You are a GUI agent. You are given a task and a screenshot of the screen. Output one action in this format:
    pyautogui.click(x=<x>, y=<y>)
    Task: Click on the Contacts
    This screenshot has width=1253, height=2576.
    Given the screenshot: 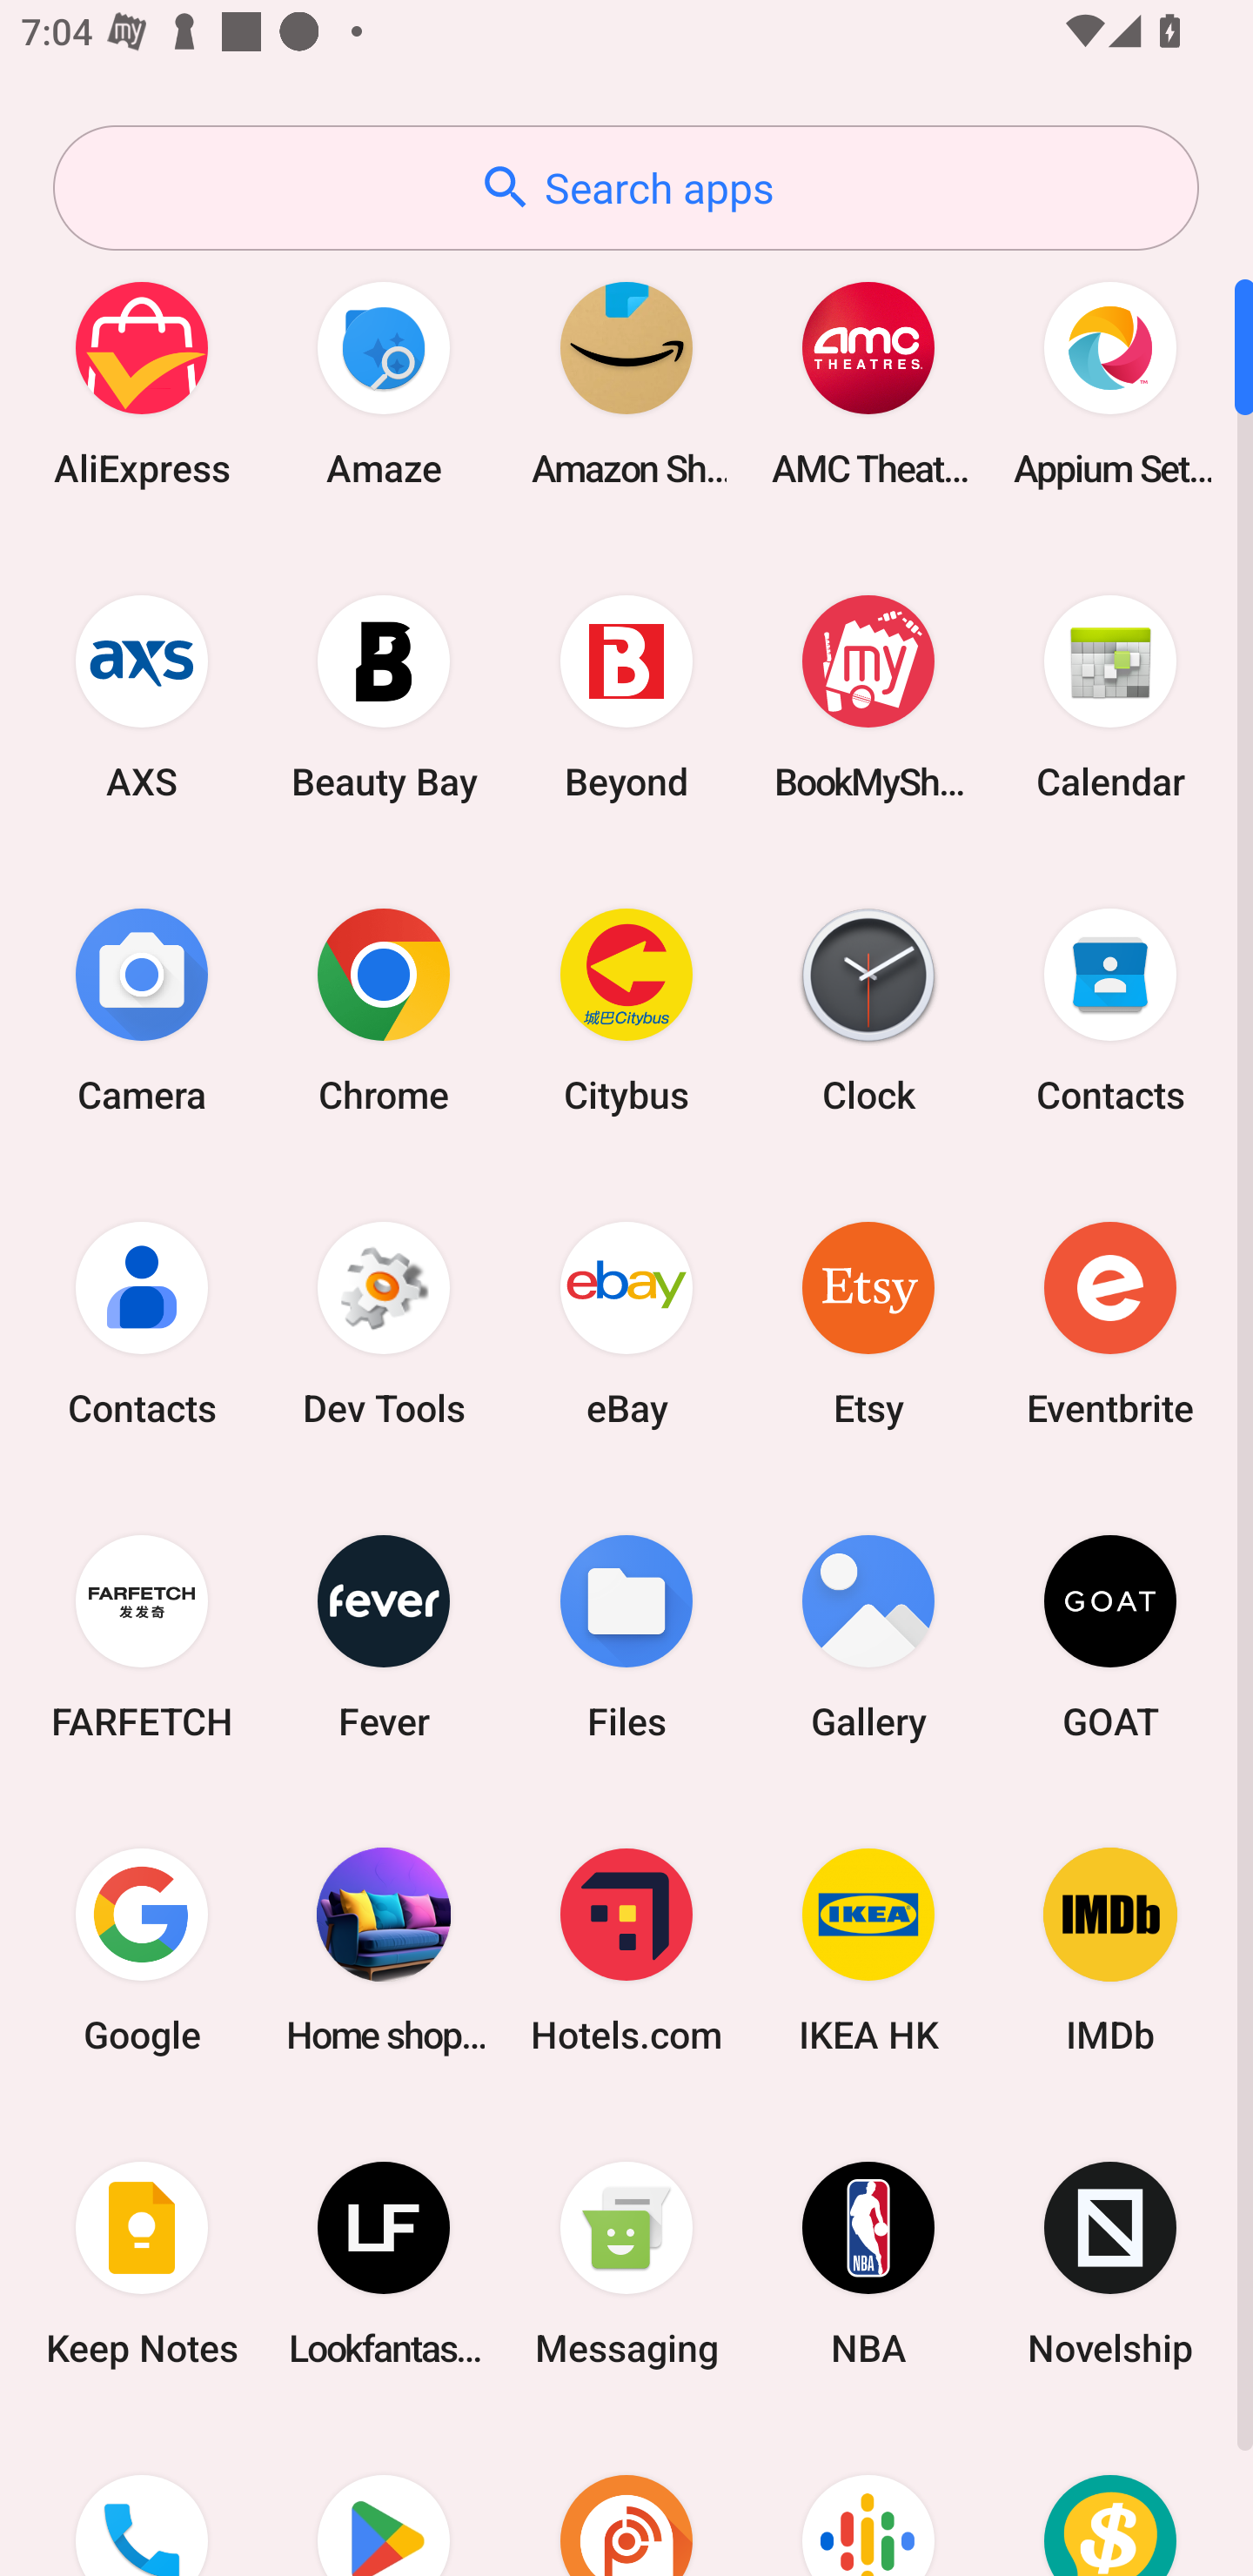 What is the action you would take?
    pyautogui.click(x=142, y=1323)
    